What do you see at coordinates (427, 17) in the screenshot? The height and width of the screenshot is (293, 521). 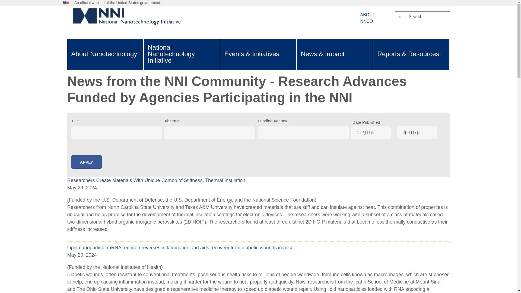 I see `Enter the terms you wish to search for.` at bounding box center [427, 17].